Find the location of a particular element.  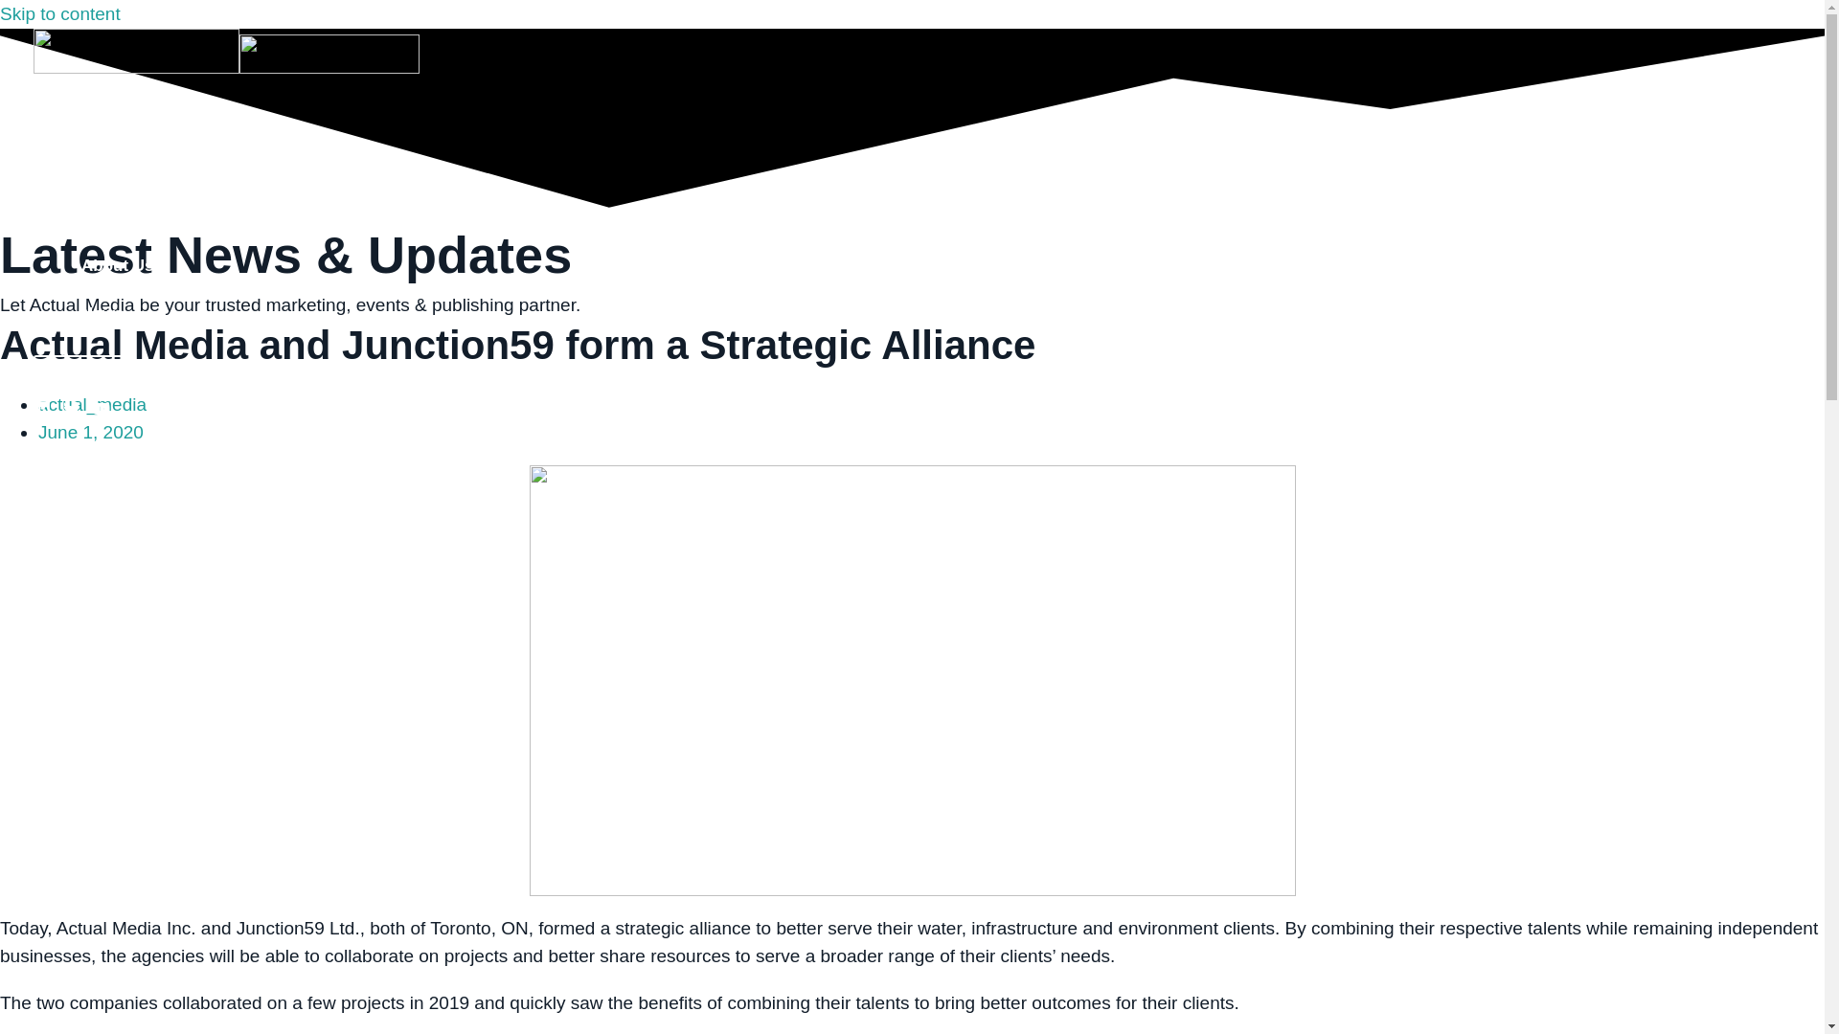

Publishing is located at coordinates (123, 218).